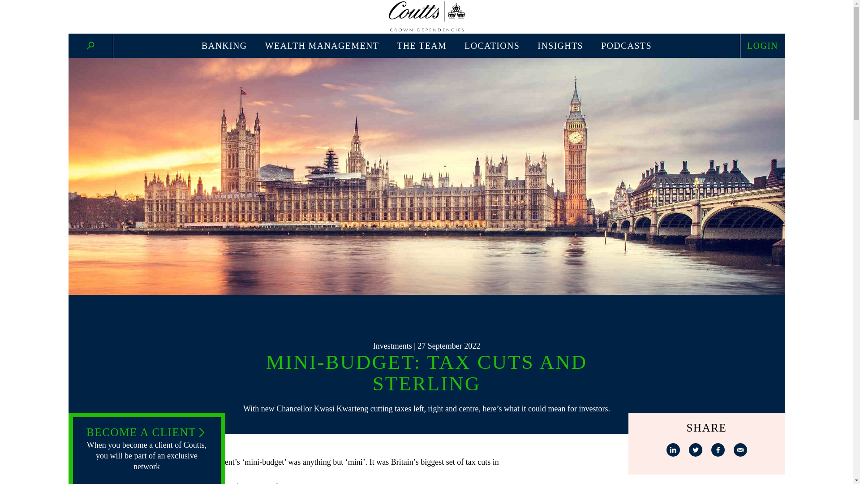 Image resolution: width=860 pixels, height=484 pixels. What do you see at coordinates (492, 46) in the screenshot?
I see `LOCATIONS` at bounding box center [492, 46].